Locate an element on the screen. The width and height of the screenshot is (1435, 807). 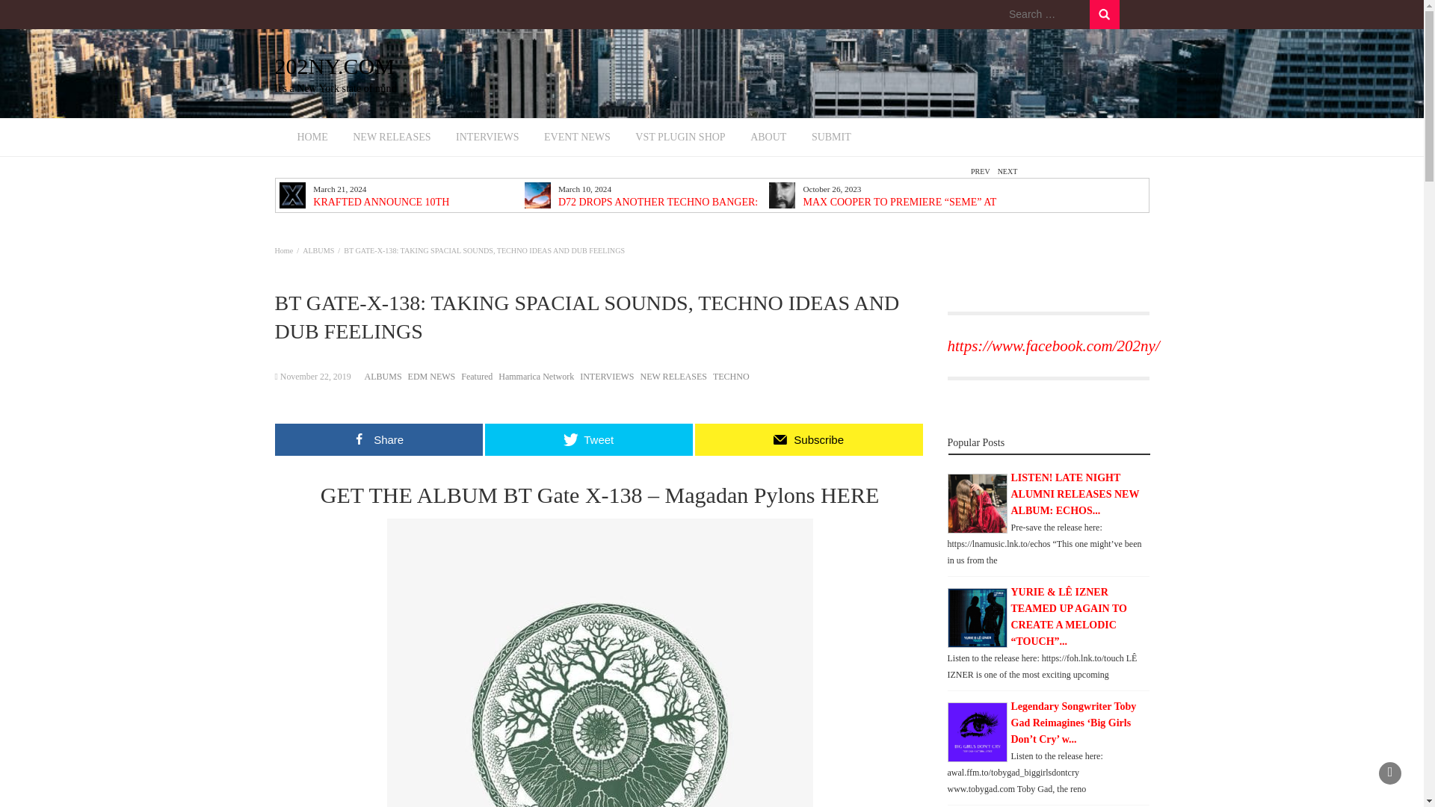
EVENT NEWS is located at coordinates (1045, 14).